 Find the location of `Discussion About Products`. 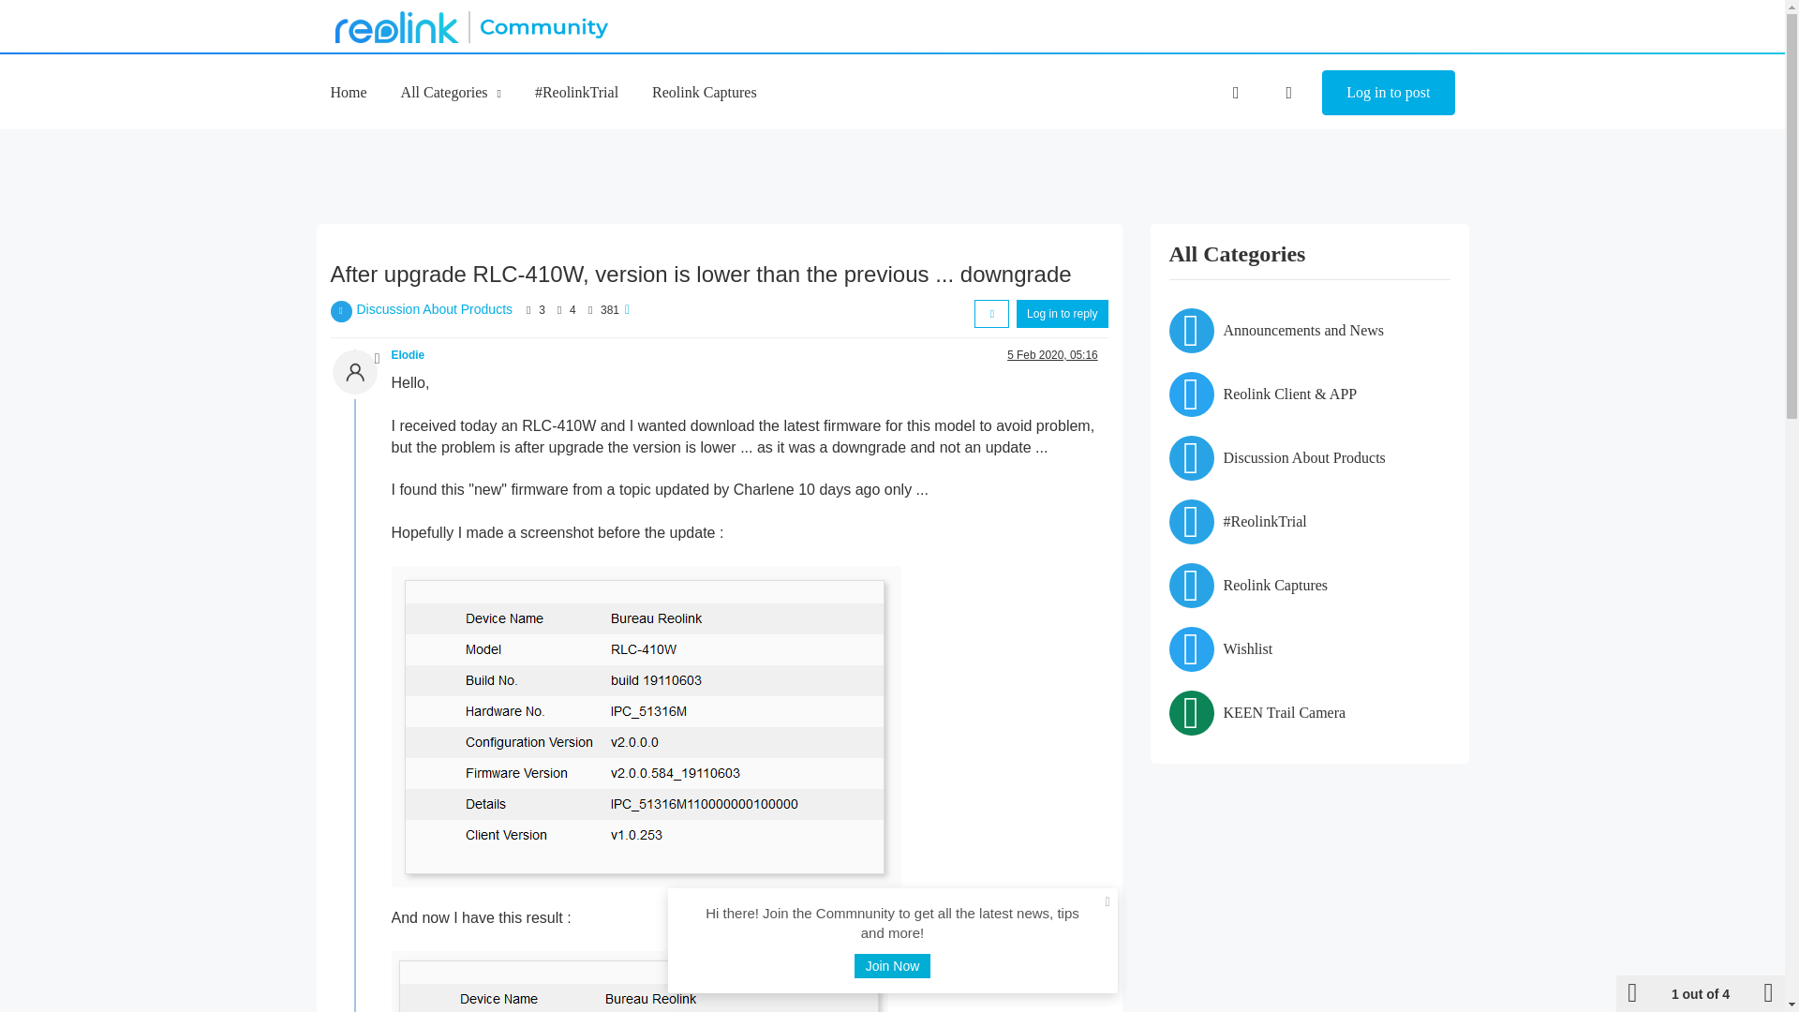

Discussion About Products is located at coordinates (435, 309).